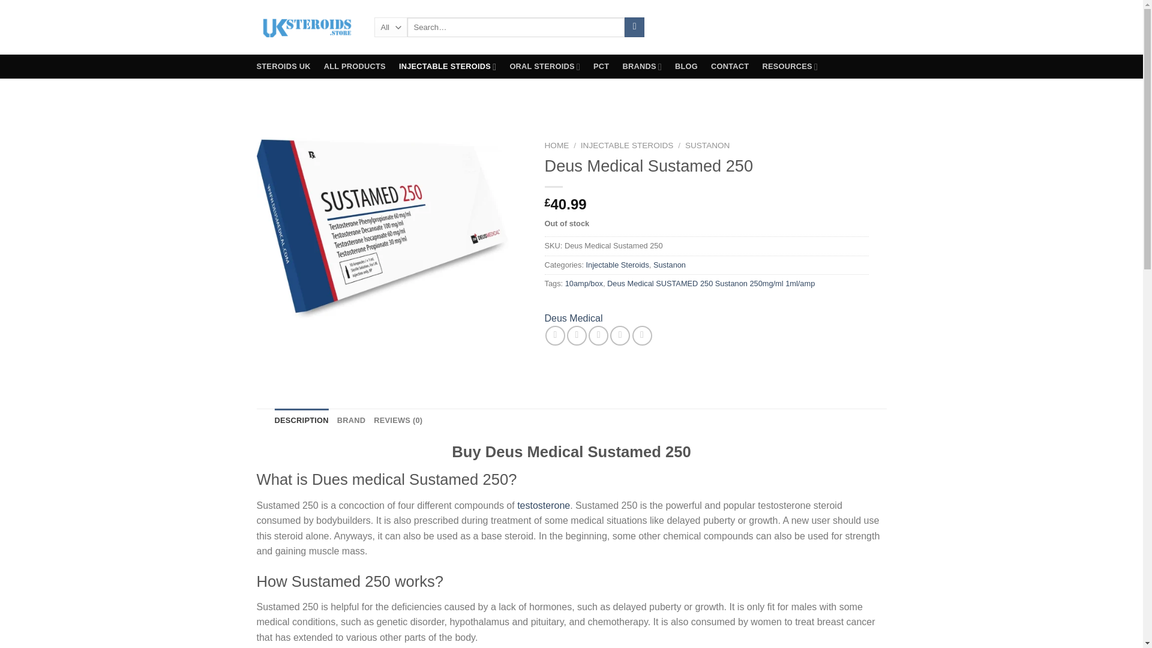 The height and width of the screenshot is (648, 1152). I want to click on Pin on Pinterest, so click(620, 335).